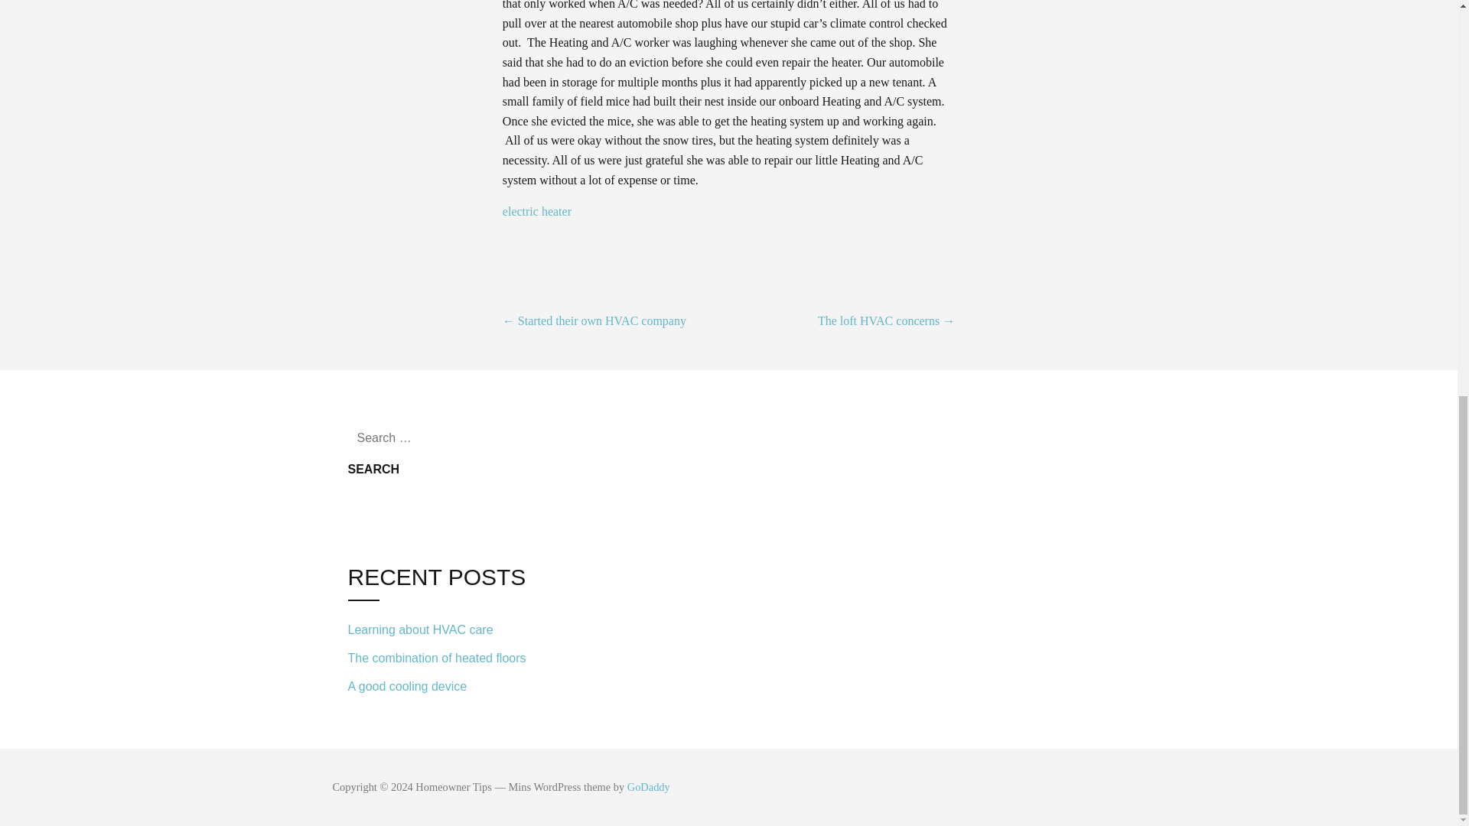  What do you see at coordinates (373, 470) in the screenshot?
I see `Search` at bounding box center [373, 470].